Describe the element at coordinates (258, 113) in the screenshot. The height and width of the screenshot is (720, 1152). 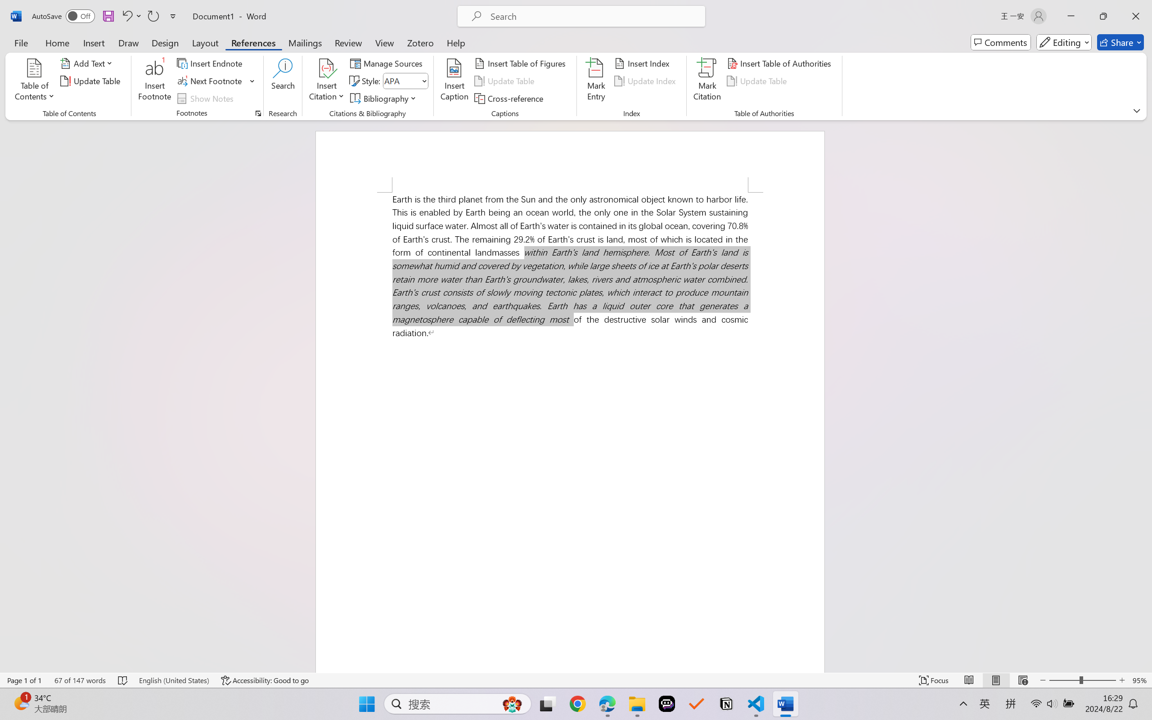
I see `Footnote and Endnote Dialog...` at that location.